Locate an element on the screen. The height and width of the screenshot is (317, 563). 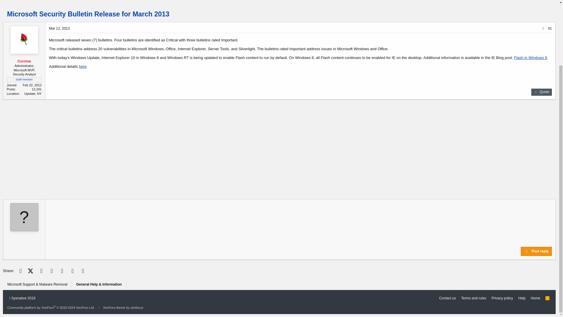
here is located at coordinates (83, 66).